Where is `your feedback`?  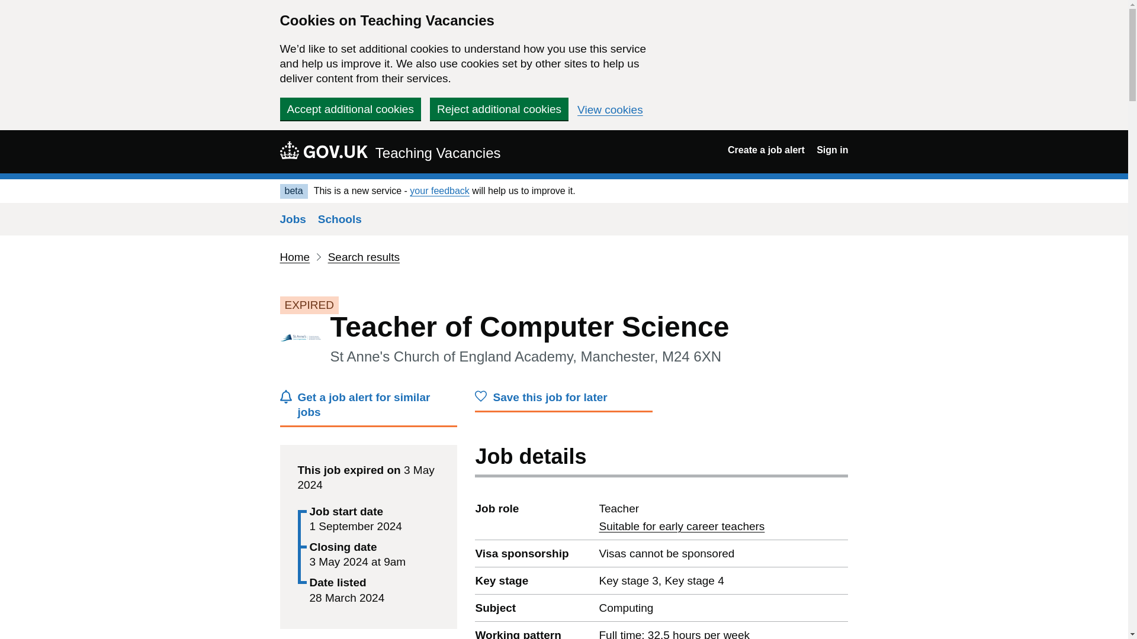 your feedback is located at coordinates (439, 191).